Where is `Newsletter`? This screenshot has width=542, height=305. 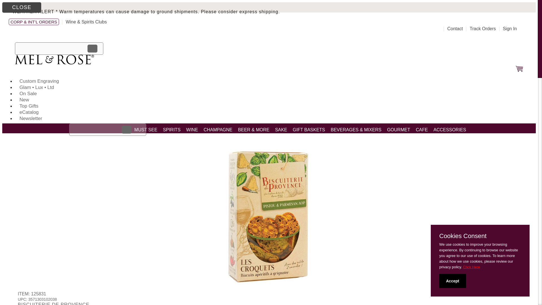 Newsletter is located at coordinates (31, 118).